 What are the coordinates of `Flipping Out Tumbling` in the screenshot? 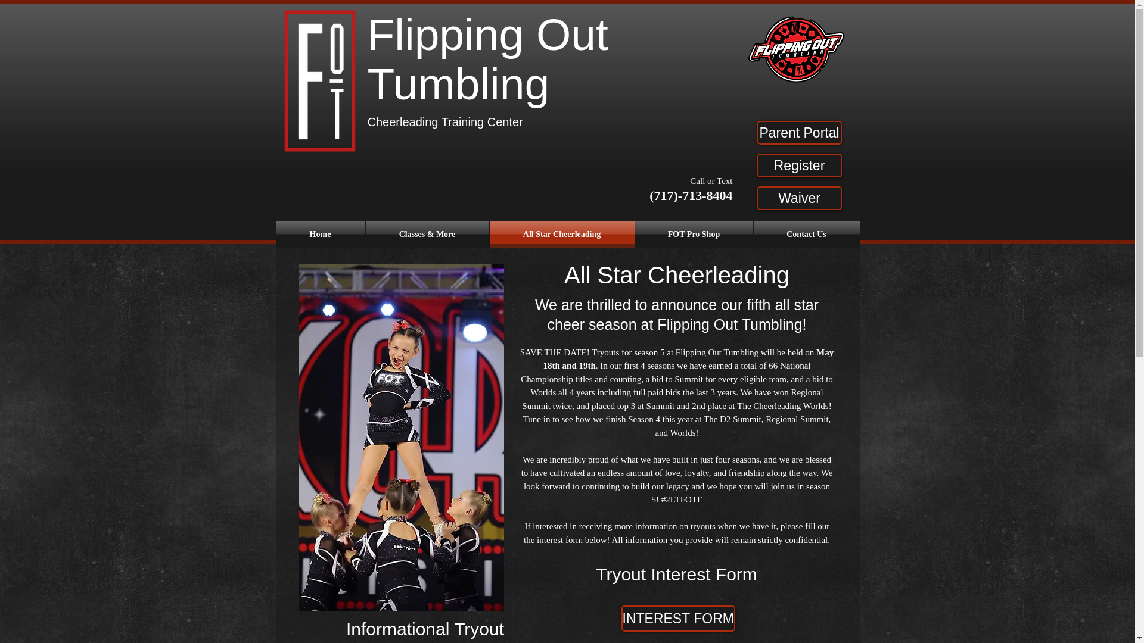 It's located at (487, 59).